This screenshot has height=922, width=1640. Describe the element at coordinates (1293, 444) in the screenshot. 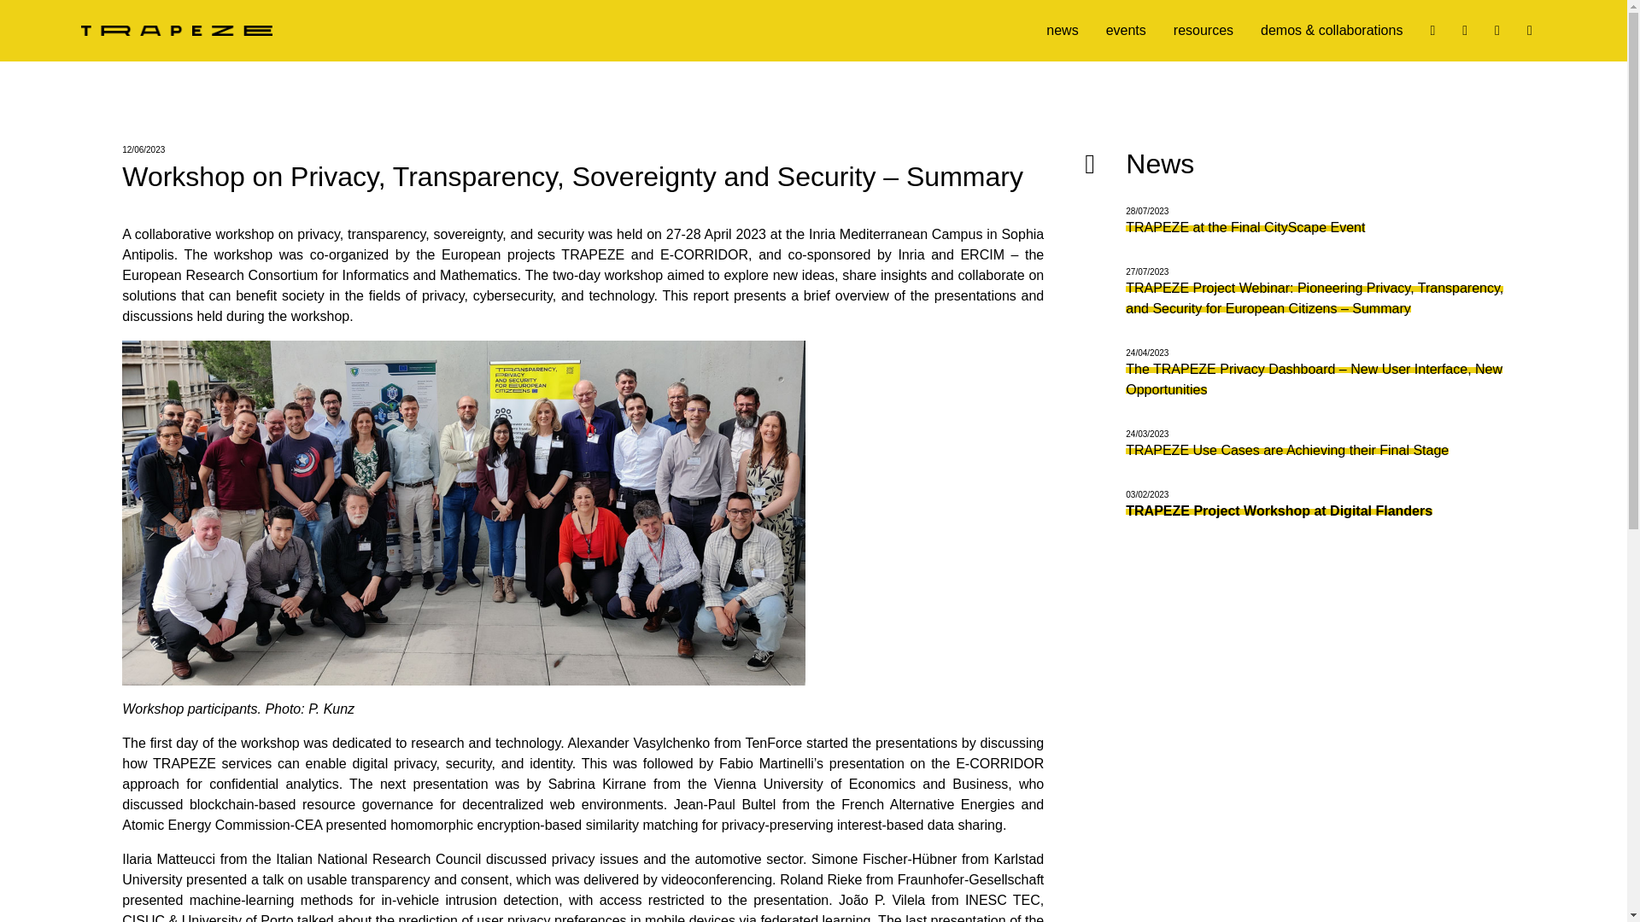

I see `TRAPEZE Use Cases are Achieving their Final Stage` at that location.